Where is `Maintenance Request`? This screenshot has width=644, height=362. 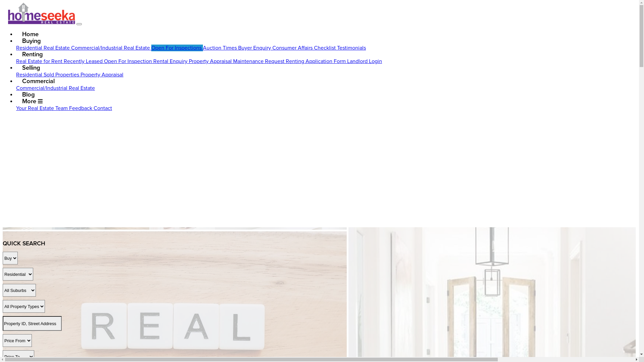
Maintenance Request is located at coordinates (260, 61).